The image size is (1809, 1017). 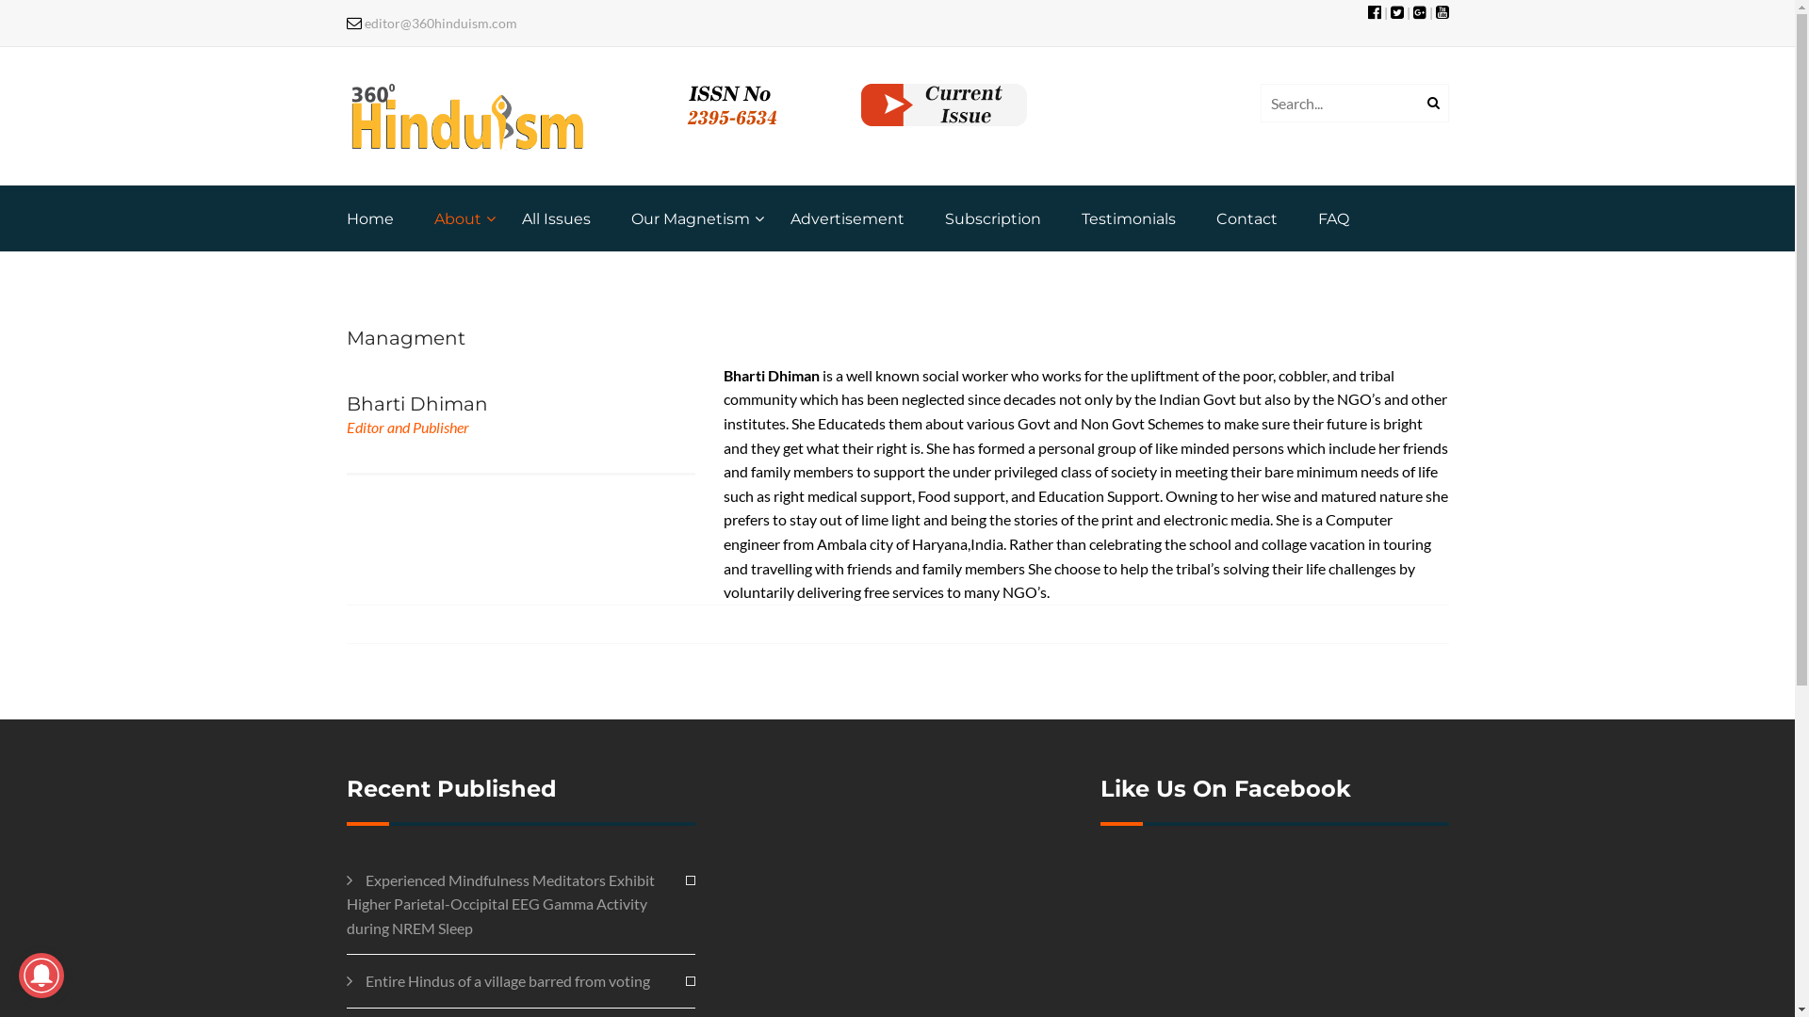 What do you see at coordinates (1246, 218) in the screenshot?
I see `Contact` at bounding box center [1246, 218].